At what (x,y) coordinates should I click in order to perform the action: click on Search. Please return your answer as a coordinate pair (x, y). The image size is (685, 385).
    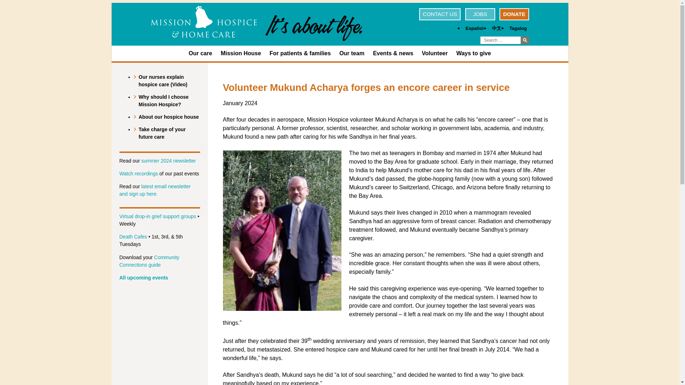
    Looking at the image, I should click on (524, 40).